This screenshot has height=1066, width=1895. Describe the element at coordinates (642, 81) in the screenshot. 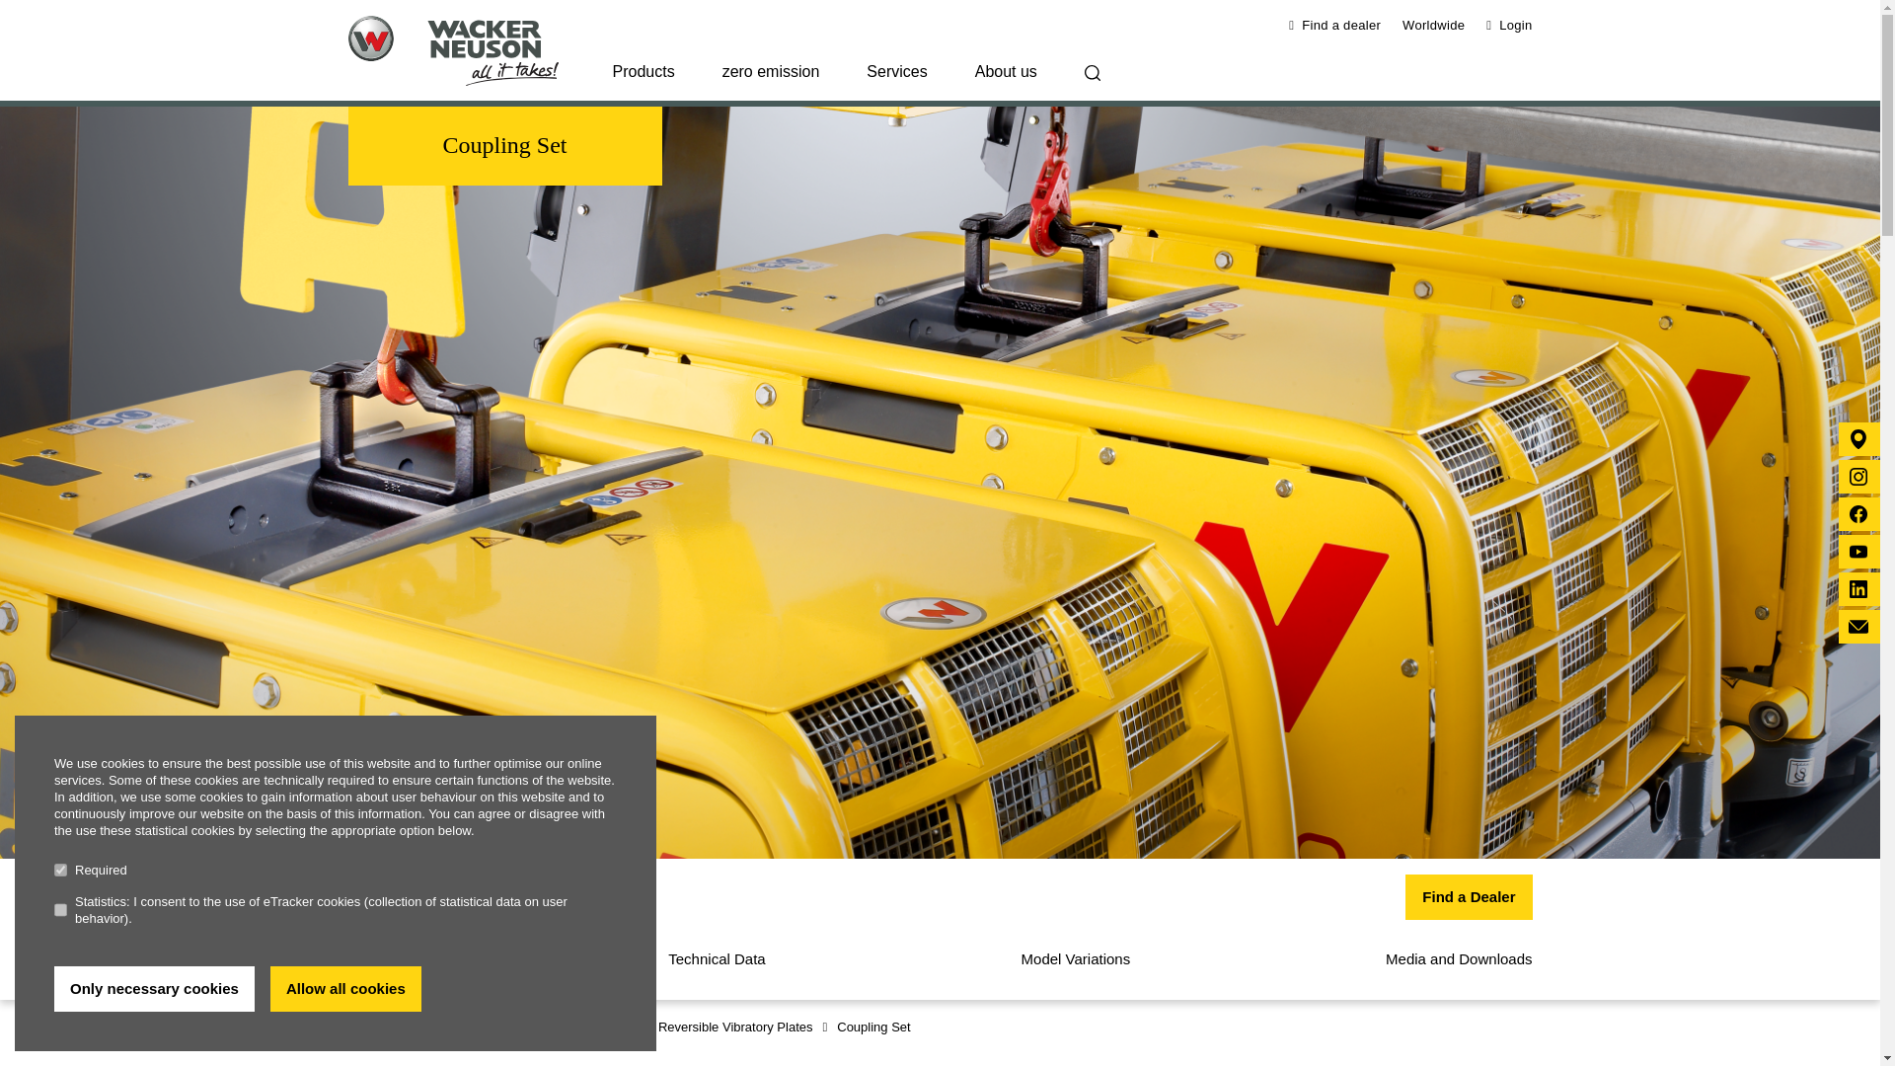

I see `Products` at that location.